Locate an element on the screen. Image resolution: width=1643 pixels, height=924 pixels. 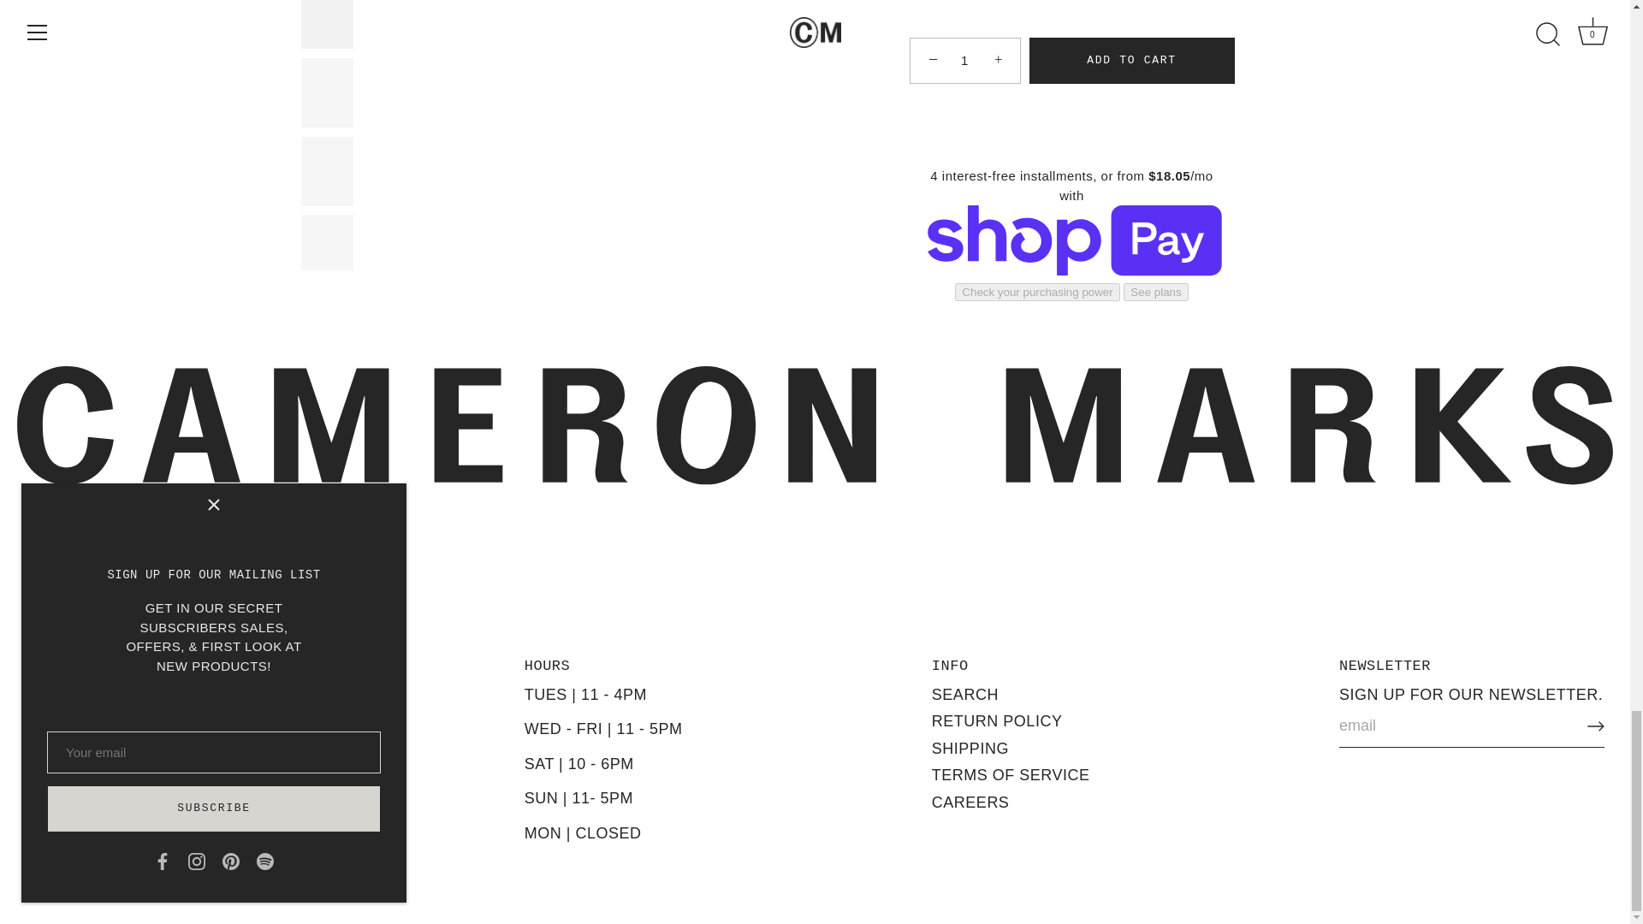
RIGHT ARROW LONG is located at coordinates (1595, 726).